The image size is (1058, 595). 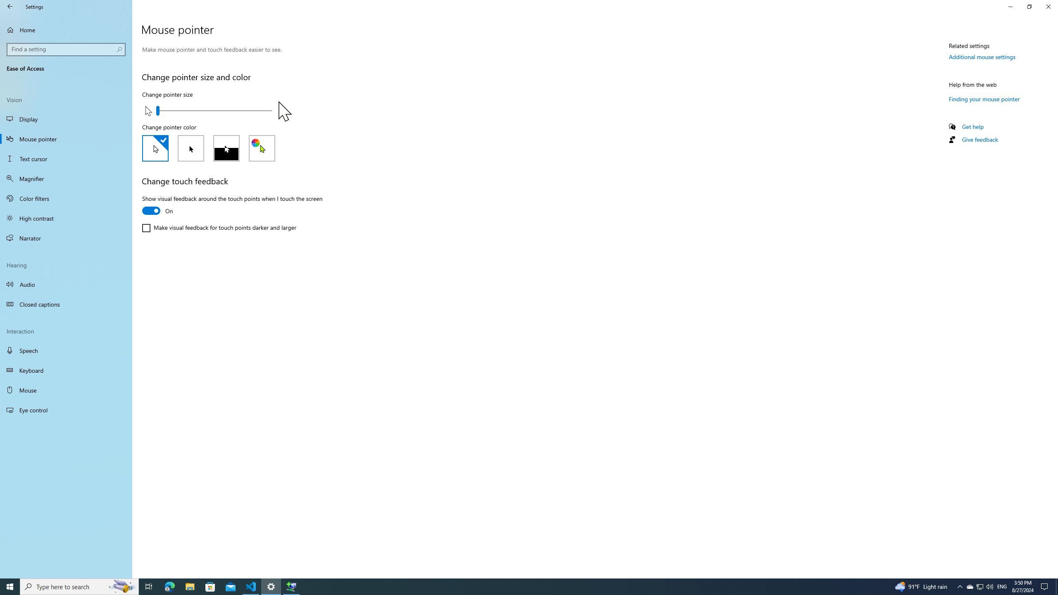 I want to click on Display, so click(x=66, y=119).